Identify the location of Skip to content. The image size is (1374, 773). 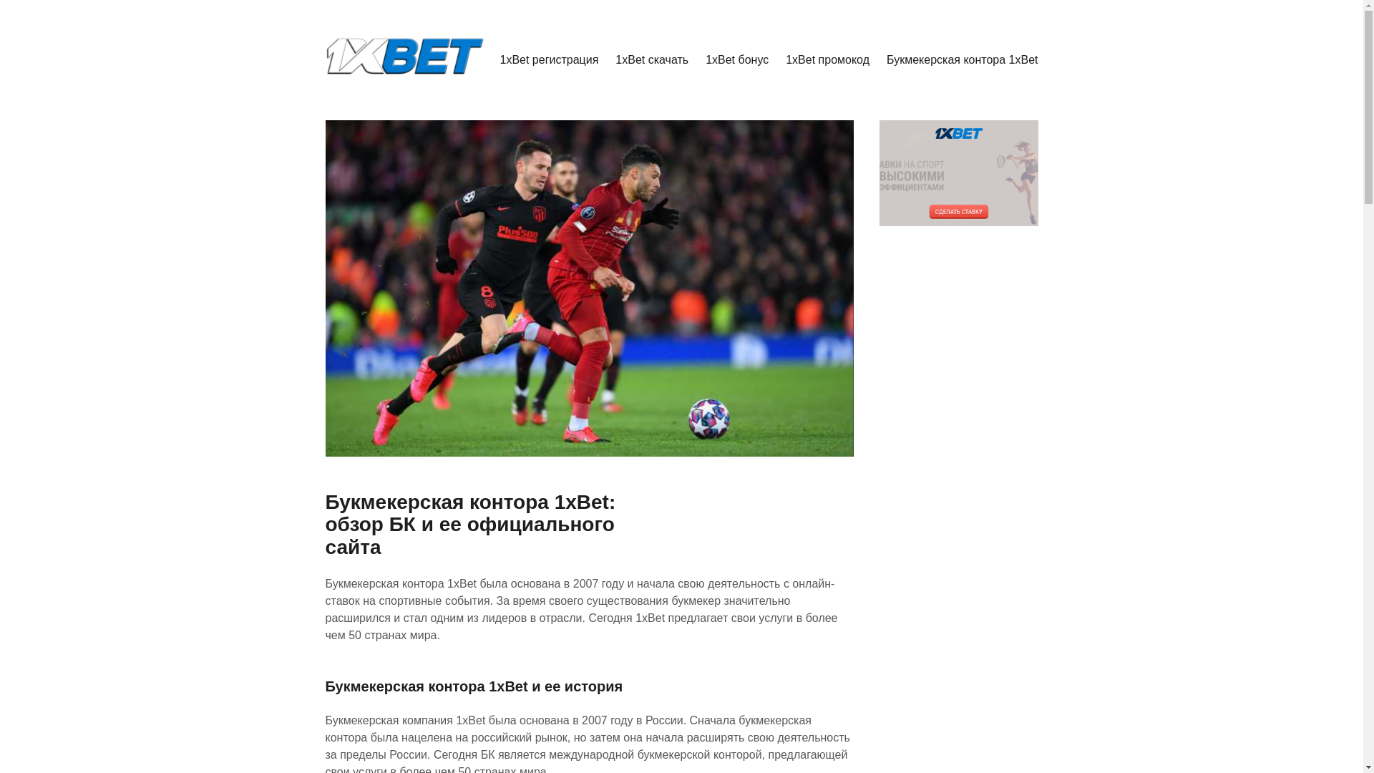
(325, 0).